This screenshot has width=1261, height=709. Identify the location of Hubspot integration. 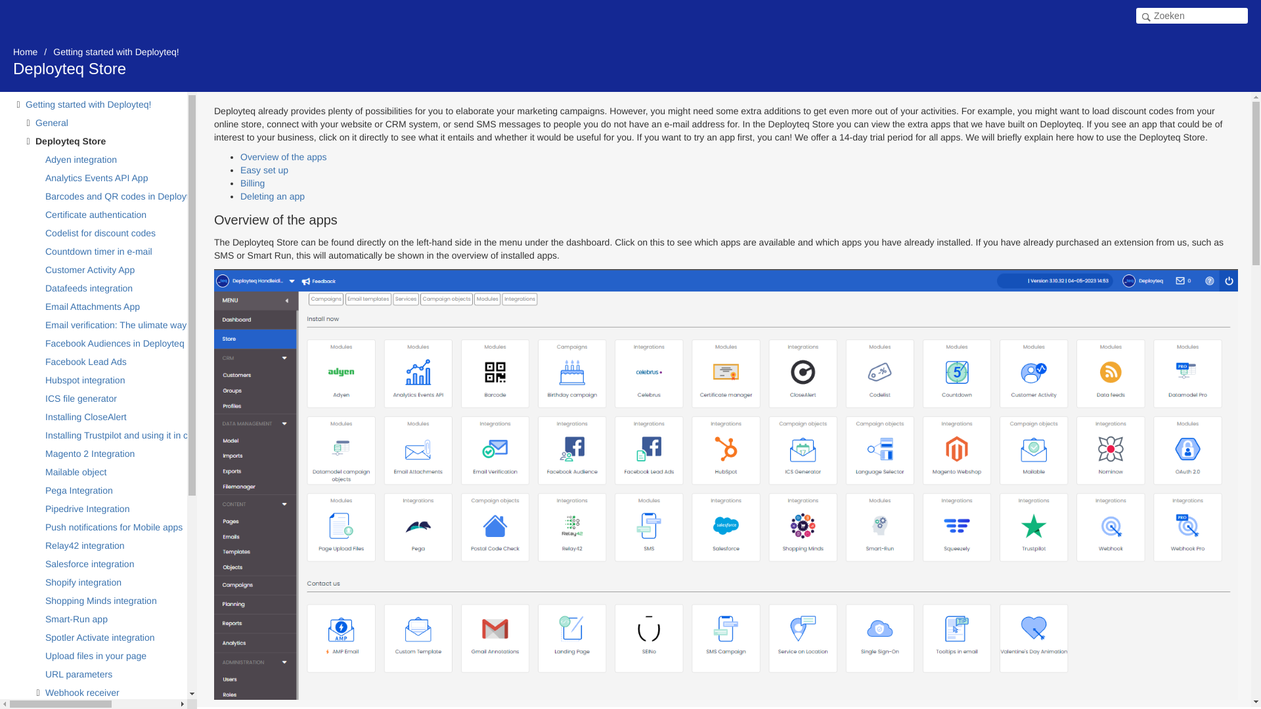
(114, 379).